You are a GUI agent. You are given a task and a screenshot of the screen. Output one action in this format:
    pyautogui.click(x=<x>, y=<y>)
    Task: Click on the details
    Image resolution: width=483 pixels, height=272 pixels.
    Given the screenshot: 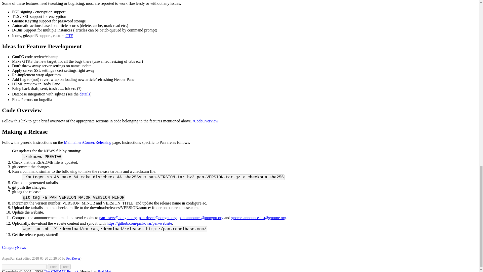 What is the action you would take?
    pyautogui.click(x=85, y=94)
    